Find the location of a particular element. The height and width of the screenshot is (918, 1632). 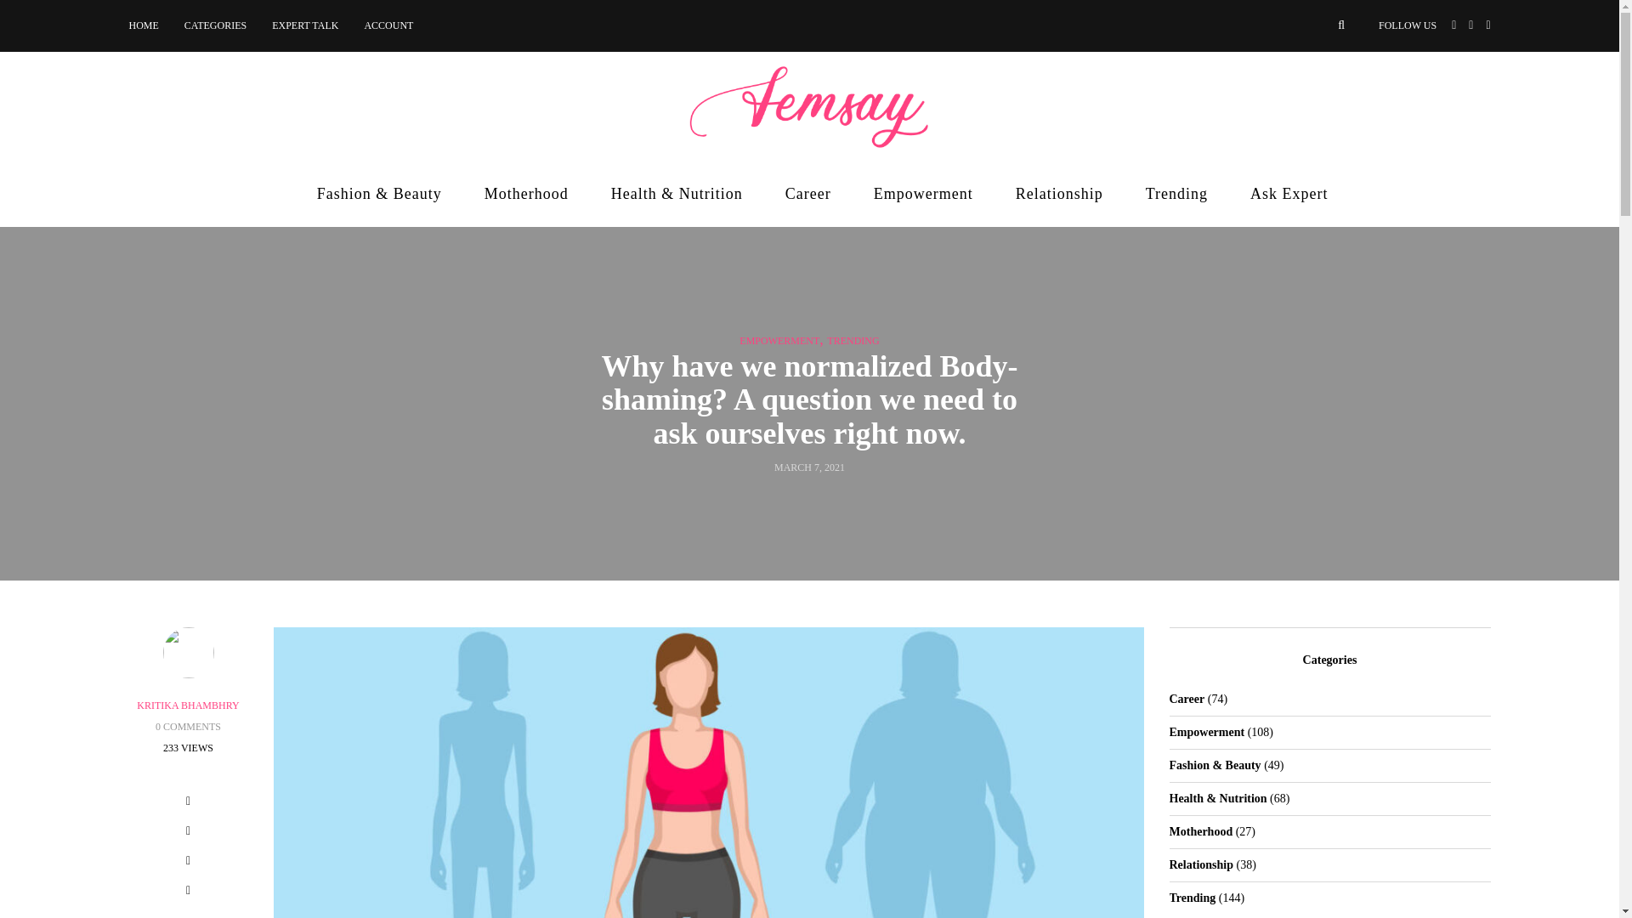

Empowerment is located at coordinates (923, 194).